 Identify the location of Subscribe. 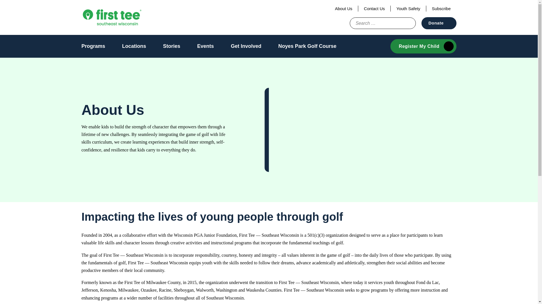
(441, 8).